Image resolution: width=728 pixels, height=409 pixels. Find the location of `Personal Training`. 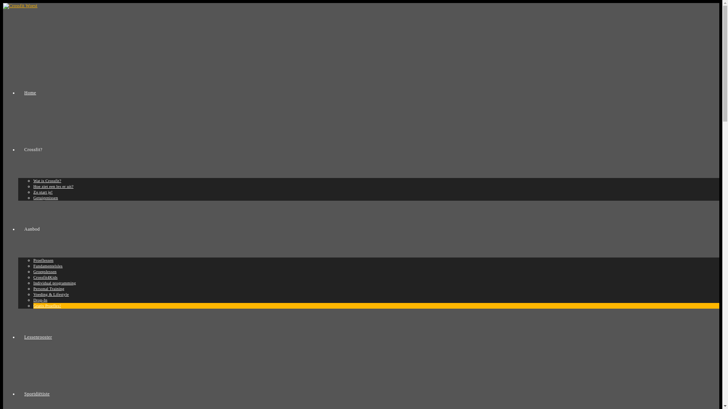

Personal Training is located at coordinates (49, 289).